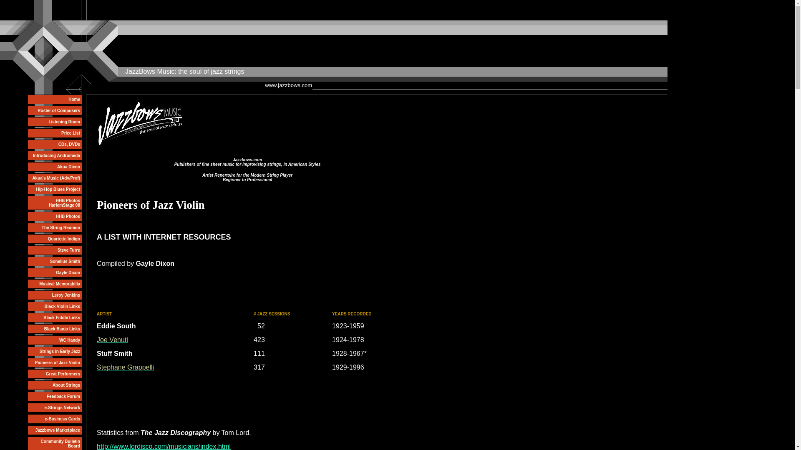 Image resolution: width=801 pixels, height=450 pixels. Describe the element at coordinates (55, 272) in the screenshot. I see `Gayle Dixon` at that location.